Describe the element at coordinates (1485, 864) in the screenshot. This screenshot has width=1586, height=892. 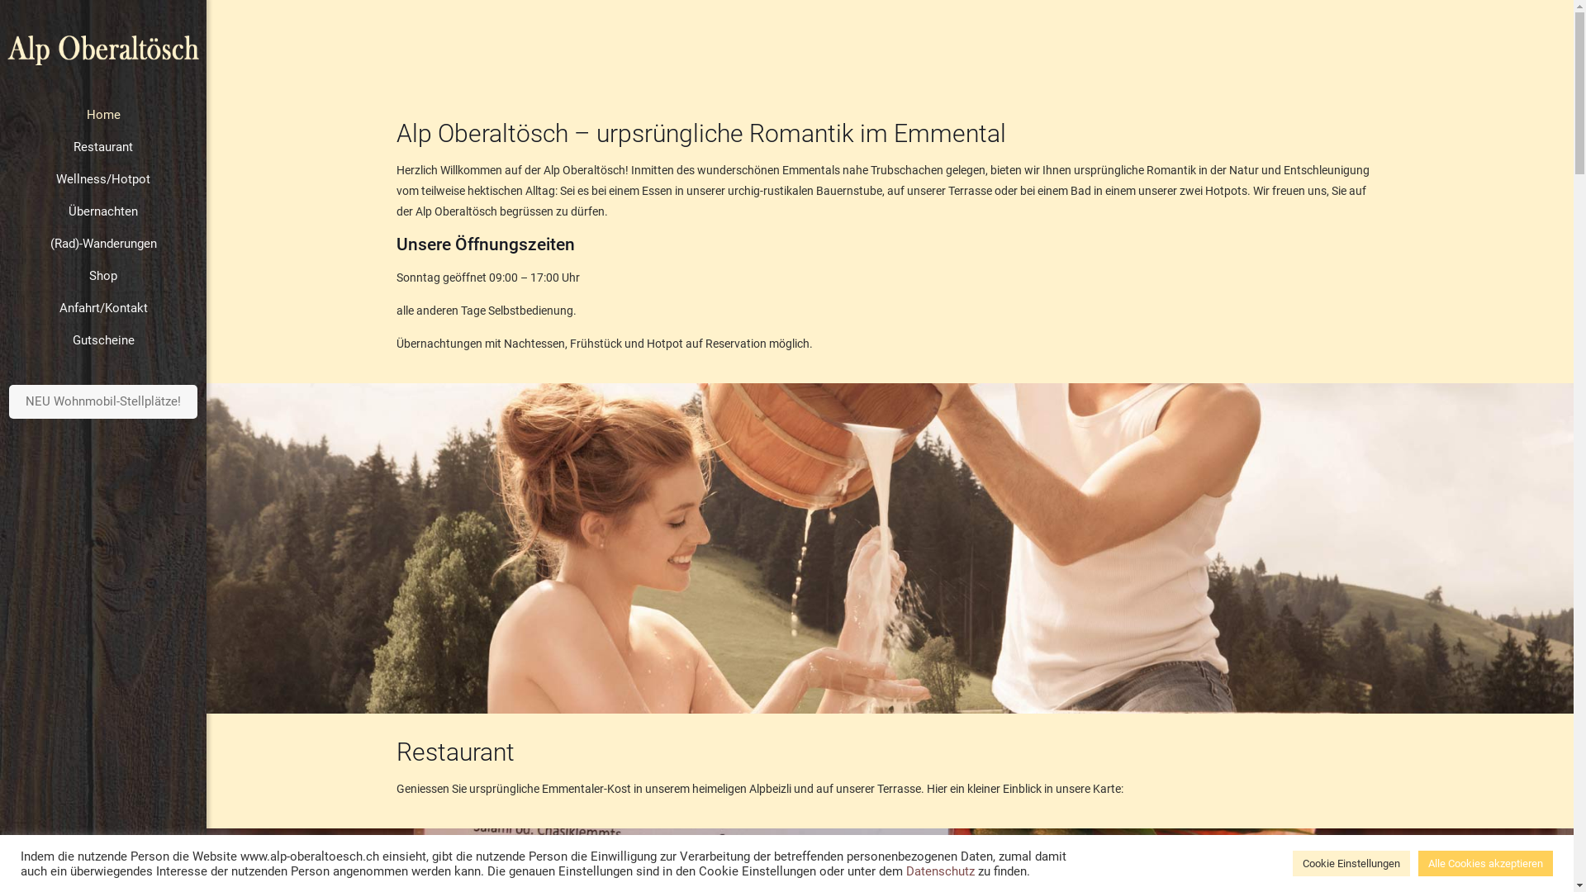
I see `Alle Cookies akzeptieren` at that location.